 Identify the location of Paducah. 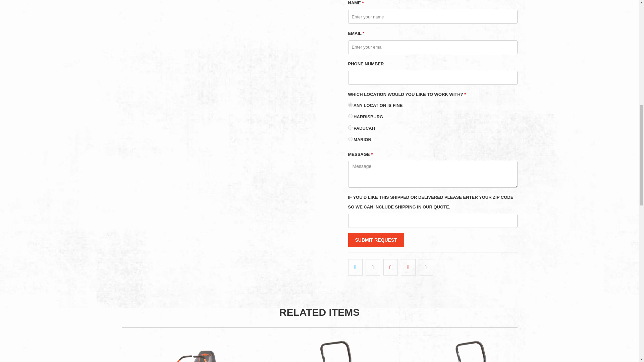
(350, 127).